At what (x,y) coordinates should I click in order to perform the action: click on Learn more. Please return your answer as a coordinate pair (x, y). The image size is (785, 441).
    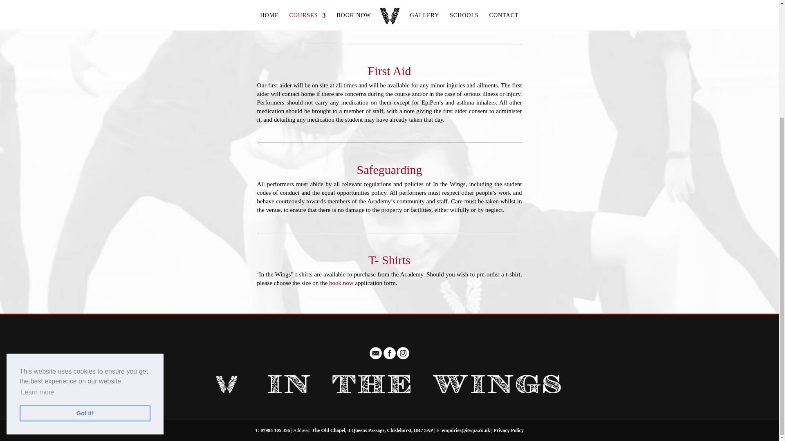
    Looking at the image, I should click on (38, 237).